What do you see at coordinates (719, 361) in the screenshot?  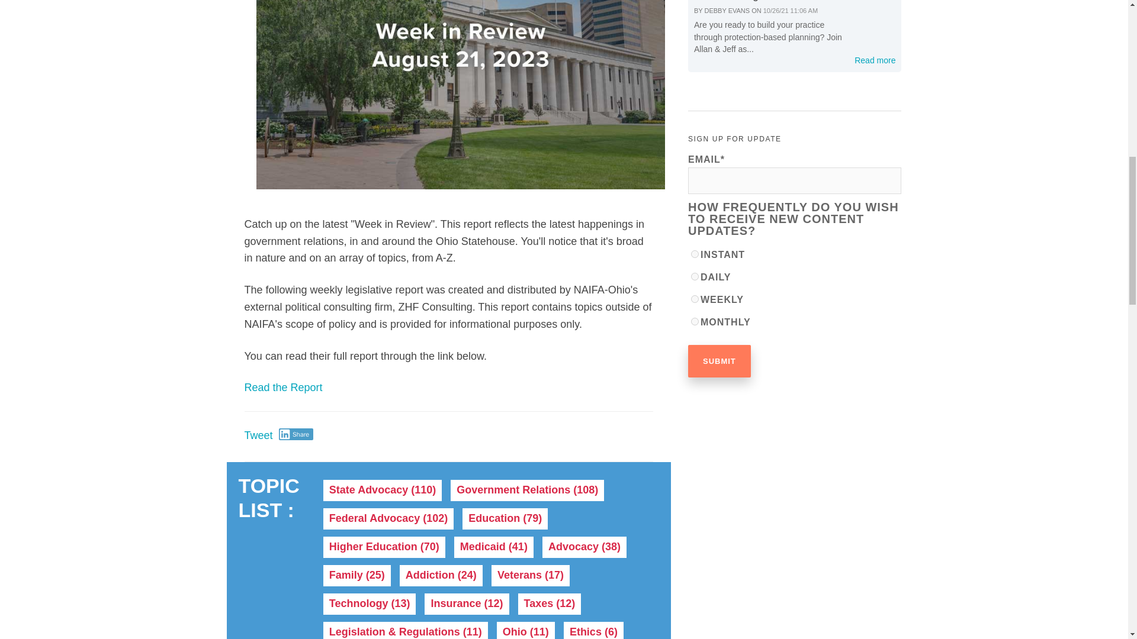 I see `Submit` at bounding box center [719, 361].